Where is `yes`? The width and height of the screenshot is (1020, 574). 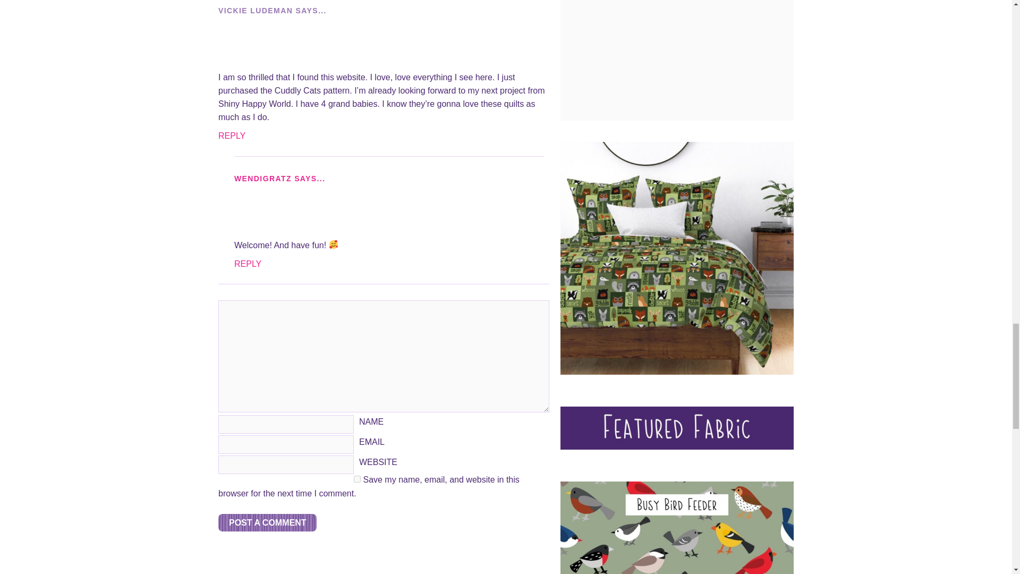
yes is located at coordinates (357, 479).